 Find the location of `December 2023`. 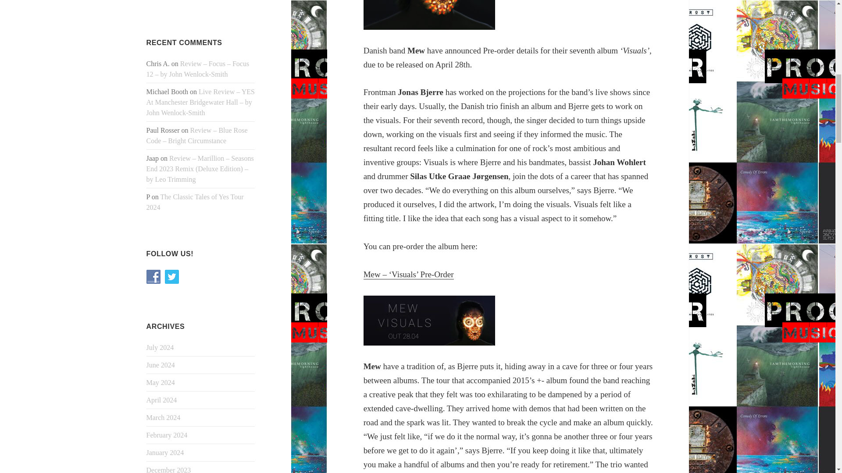

December 2023 is located at coordinates (168, 469).